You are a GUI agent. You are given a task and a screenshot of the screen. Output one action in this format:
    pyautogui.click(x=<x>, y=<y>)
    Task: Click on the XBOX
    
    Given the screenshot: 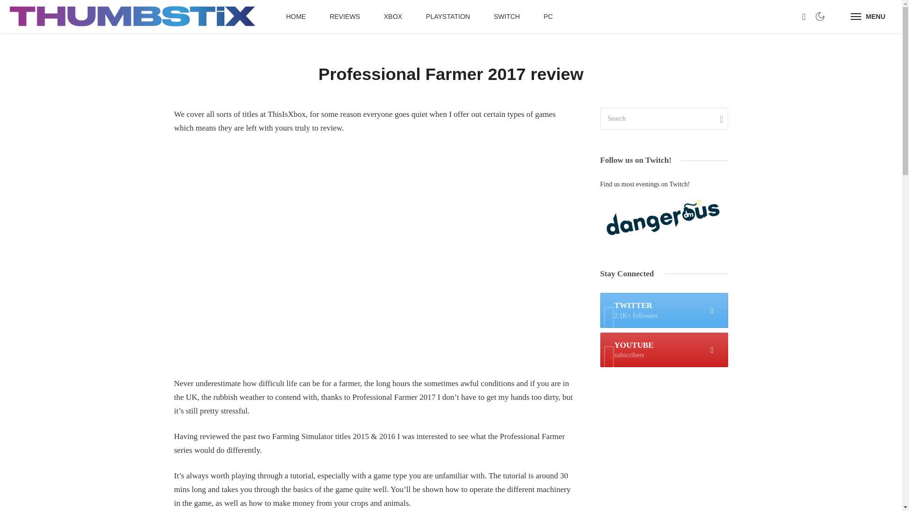 What is the action you would take?
    pyautogui.click(x=393, y=17)
    